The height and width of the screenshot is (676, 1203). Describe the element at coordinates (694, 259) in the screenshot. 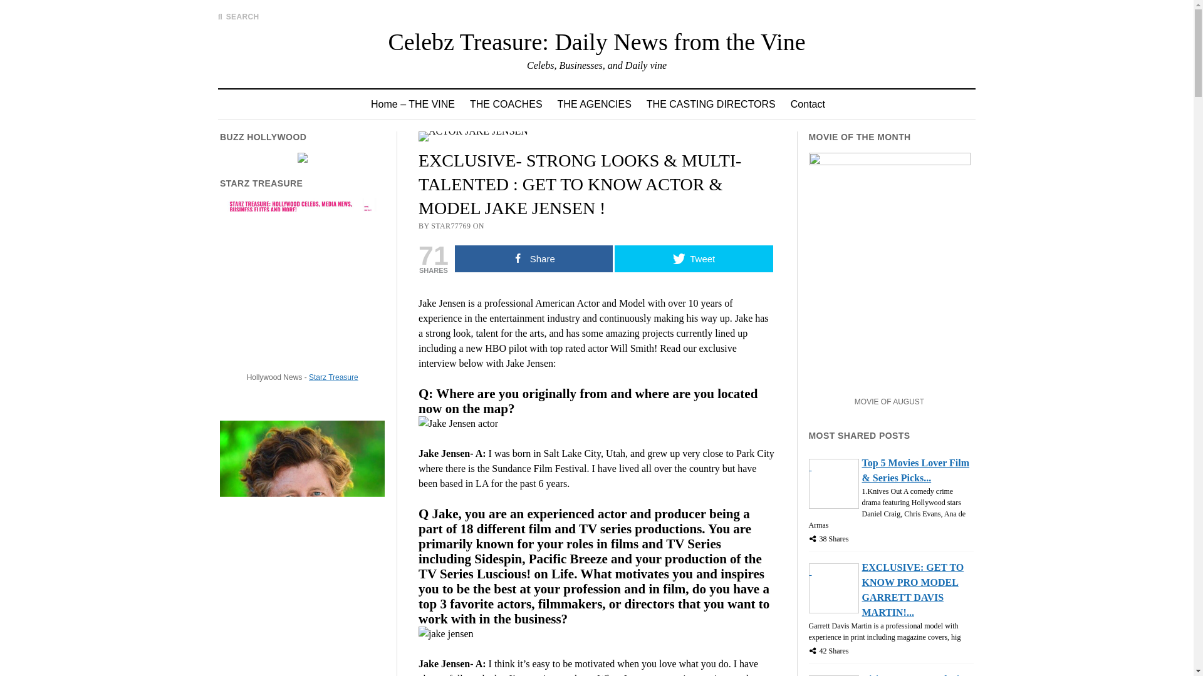

I see `Tweet` at that location.